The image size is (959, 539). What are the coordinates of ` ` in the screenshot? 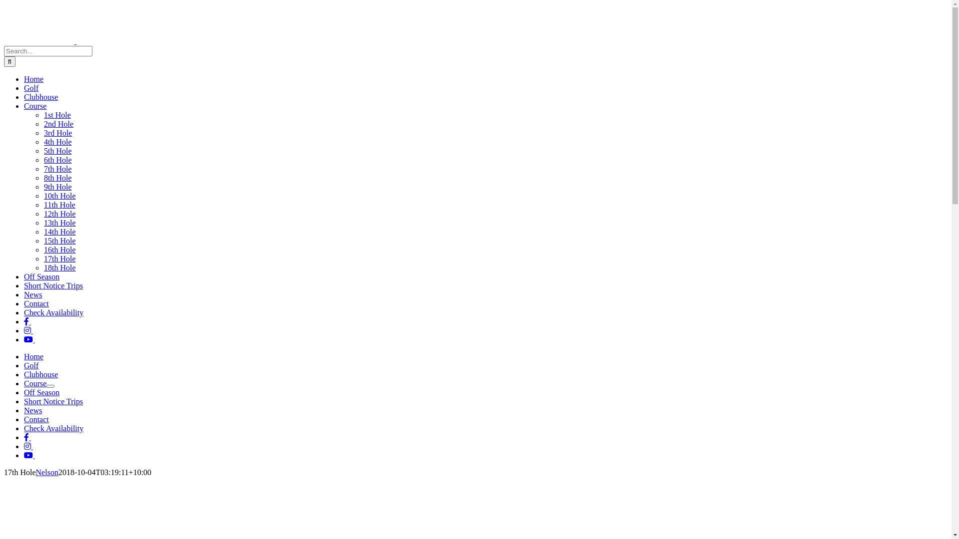 It's located at (27, 437).